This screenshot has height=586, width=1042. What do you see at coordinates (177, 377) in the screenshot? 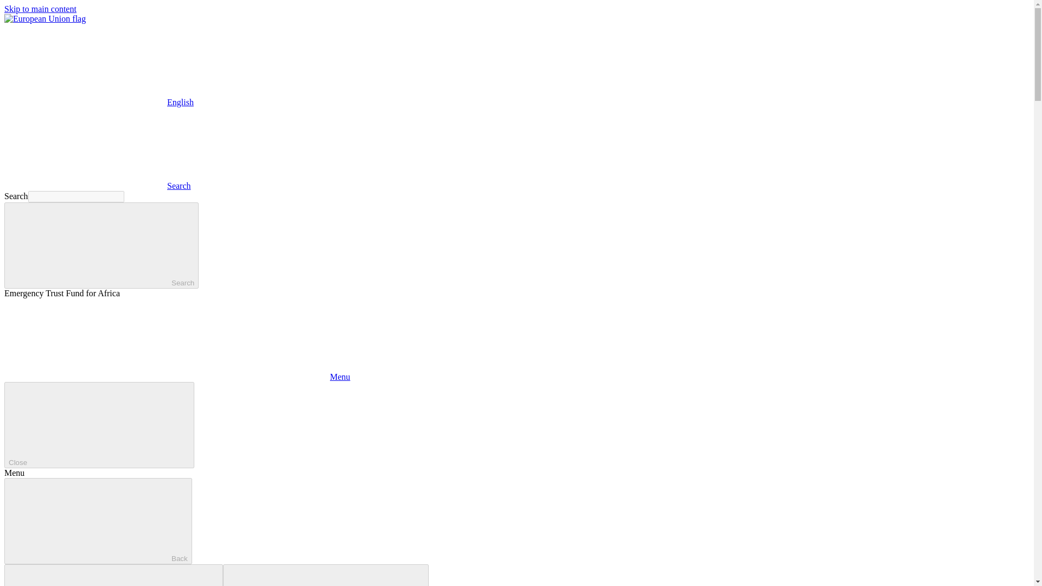
I see `Menu` at bounding box center [177, 377].